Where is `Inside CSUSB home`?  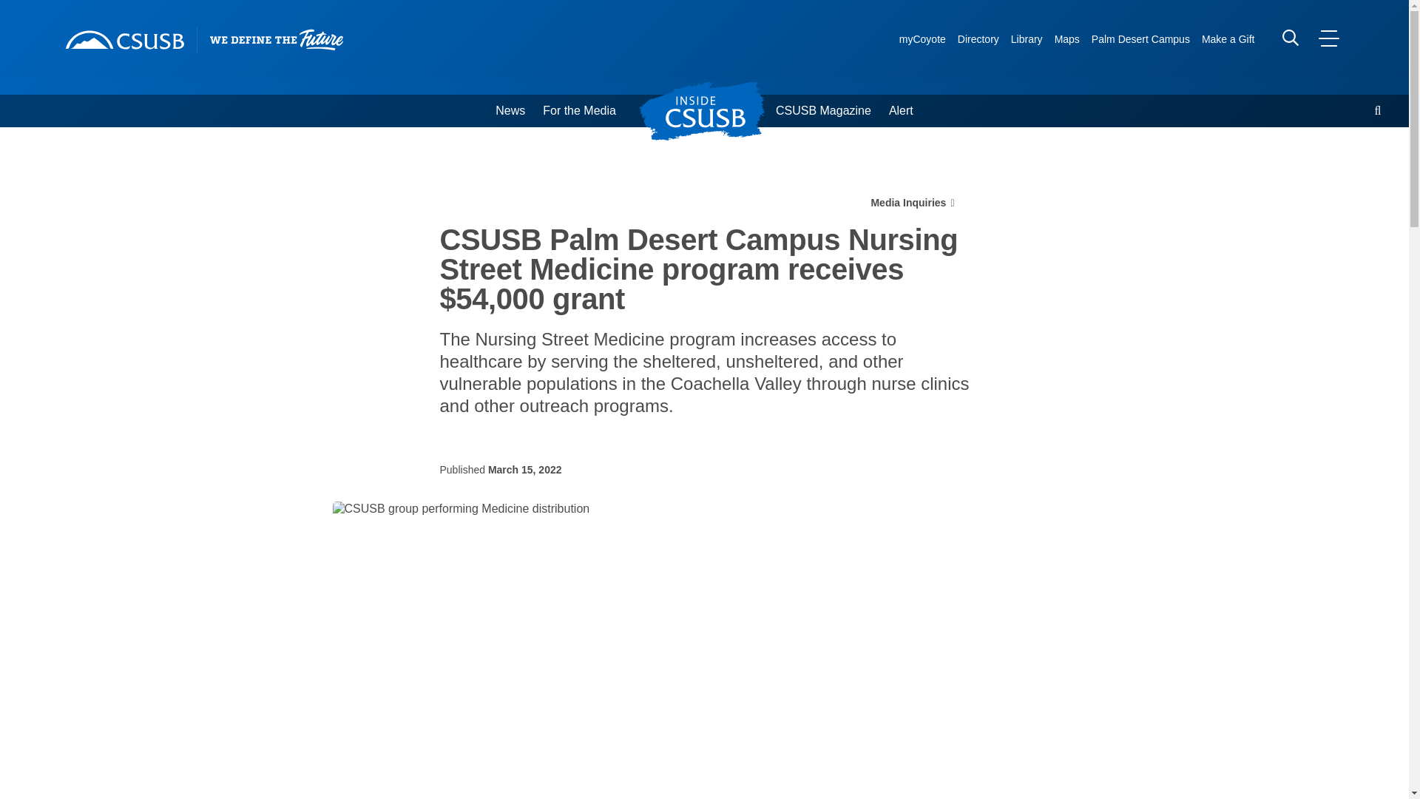
Inside CSUSB home is located at coordinates (710, 111).